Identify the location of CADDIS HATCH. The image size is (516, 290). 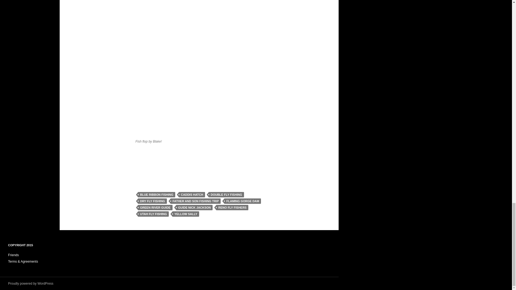
(192, 194).